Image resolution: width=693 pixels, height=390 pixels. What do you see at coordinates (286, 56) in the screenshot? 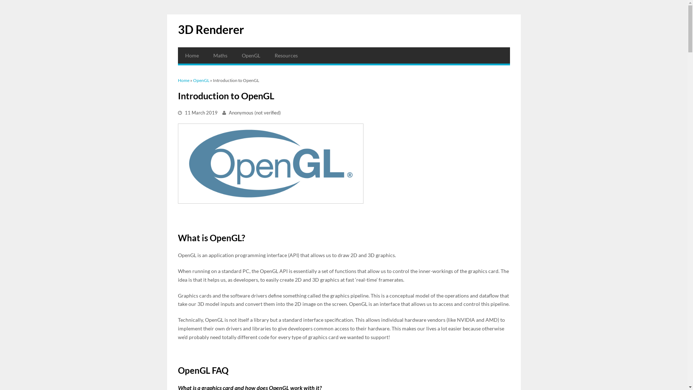
I see `Resources` at bounding box center [286, 56].